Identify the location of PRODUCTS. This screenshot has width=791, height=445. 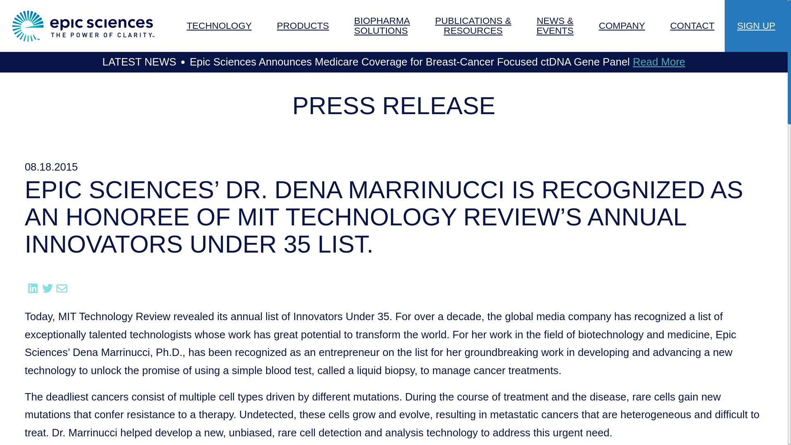
(382, 26).